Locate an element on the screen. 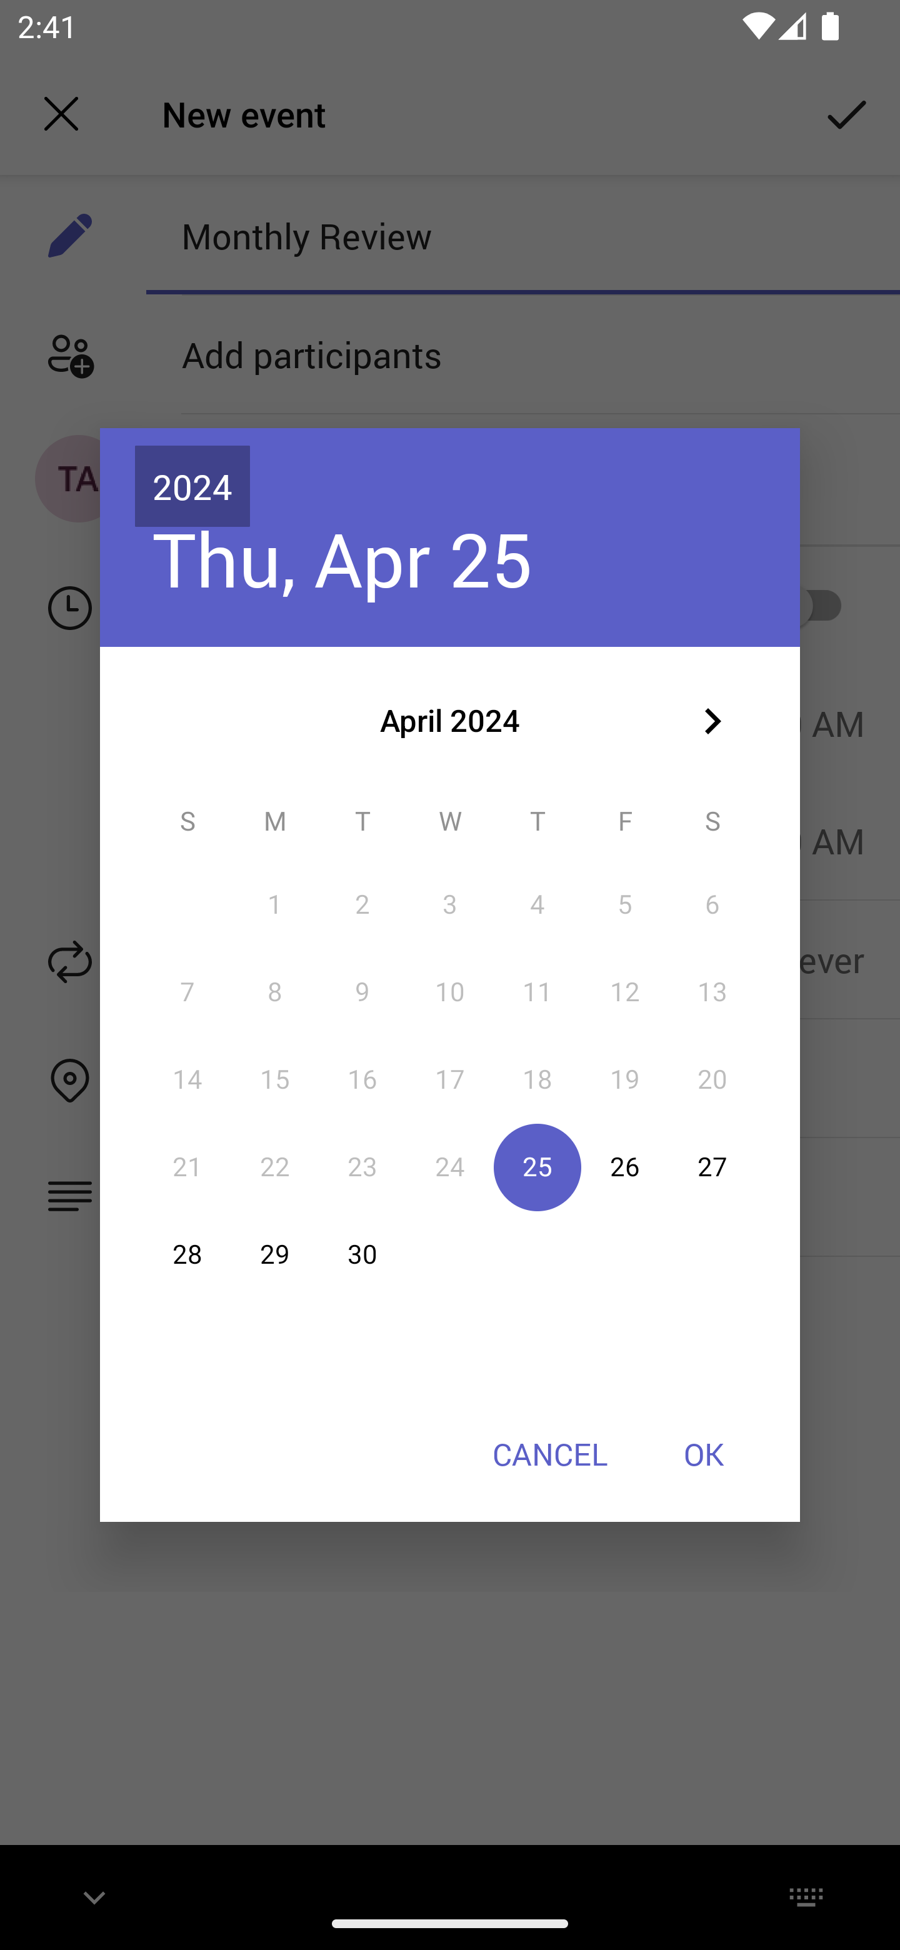  1 01 April 2024 is located at coordinates (275, 906).